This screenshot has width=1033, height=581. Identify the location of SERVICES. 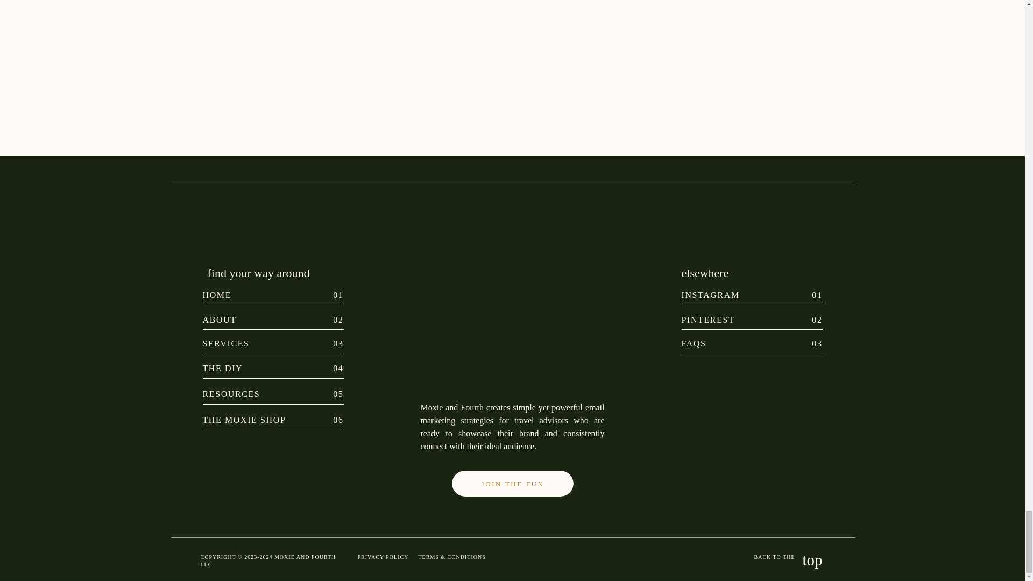
(264, 342).